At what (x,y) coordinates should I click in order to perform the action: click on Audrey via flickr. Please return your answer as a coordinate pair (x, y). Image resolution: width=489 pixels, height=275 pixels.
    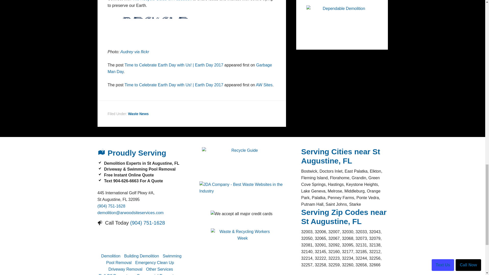
    Looking at the image, I should click on (134, 52).